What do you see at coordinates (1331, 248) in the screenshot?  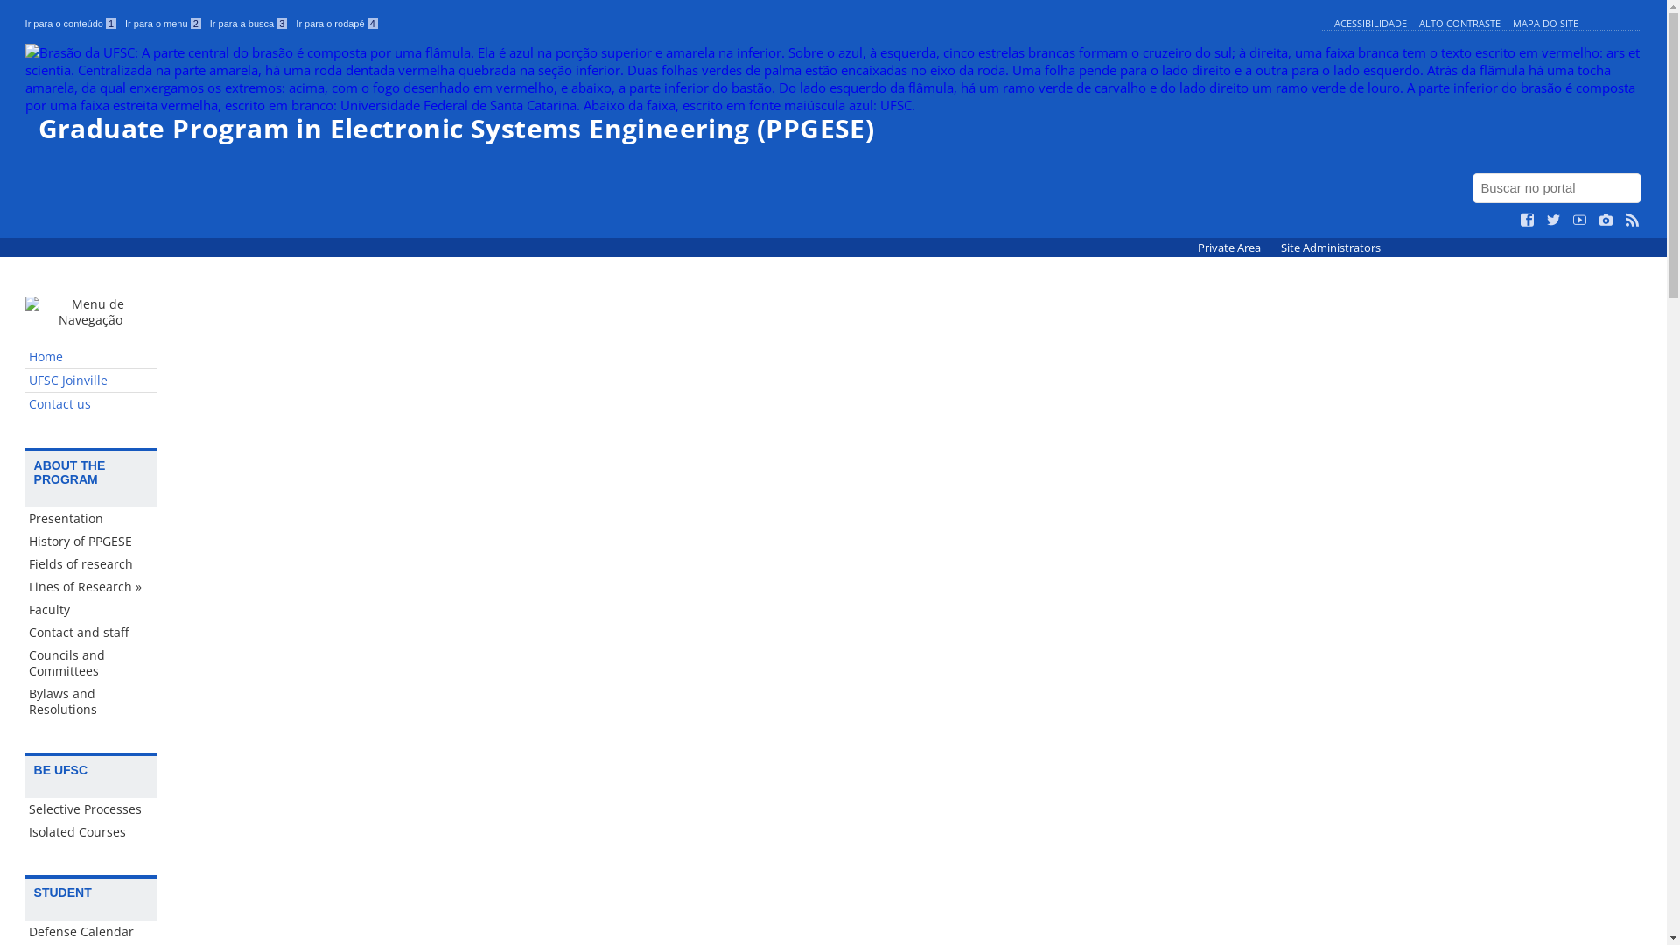 I see `Site Administrators` at bounding box center [1331, 248].